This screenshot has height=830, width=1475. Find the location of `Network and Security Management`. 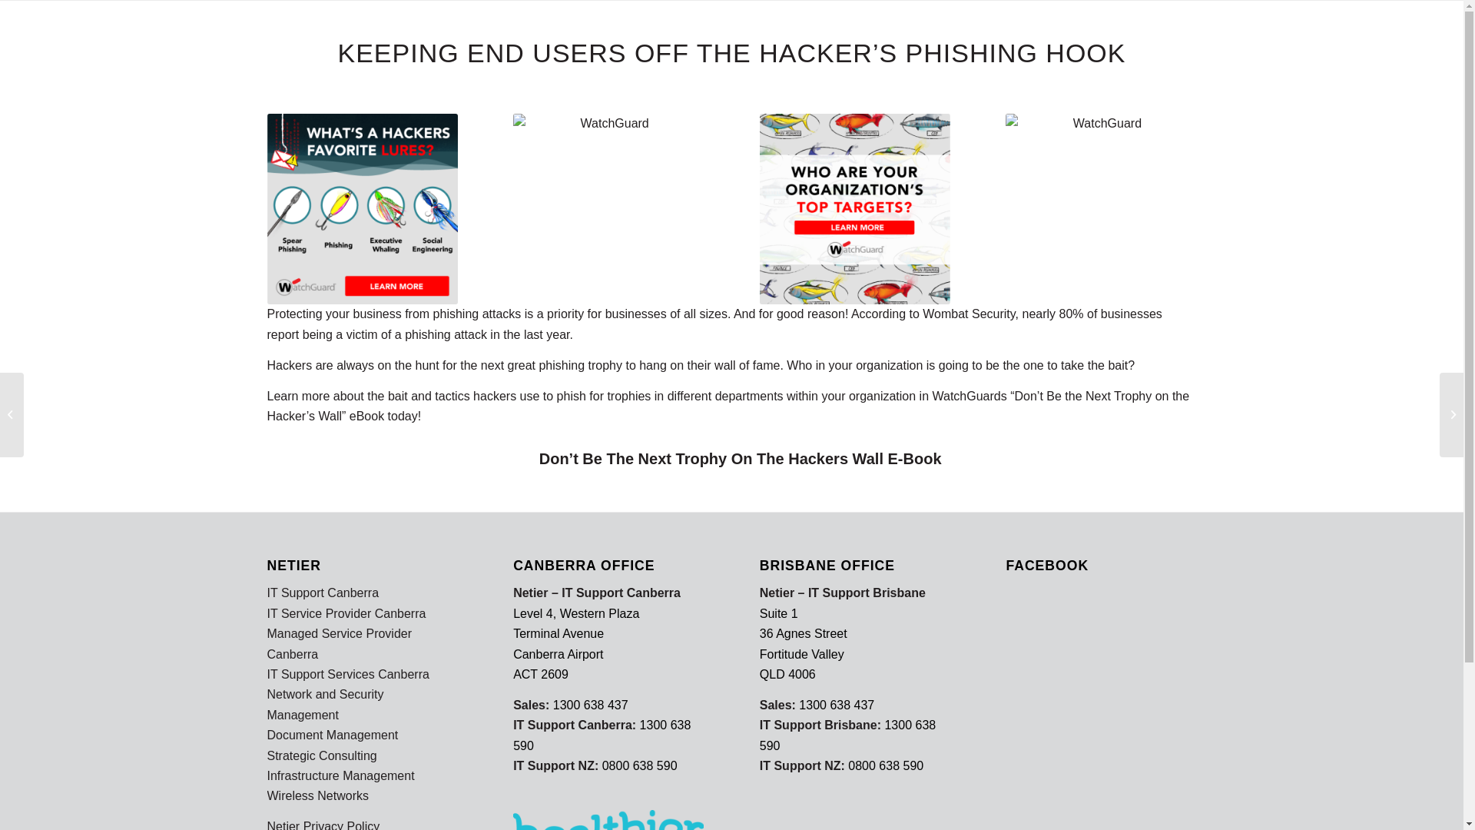

Network and Security Management is located at coordinates (326, 704).